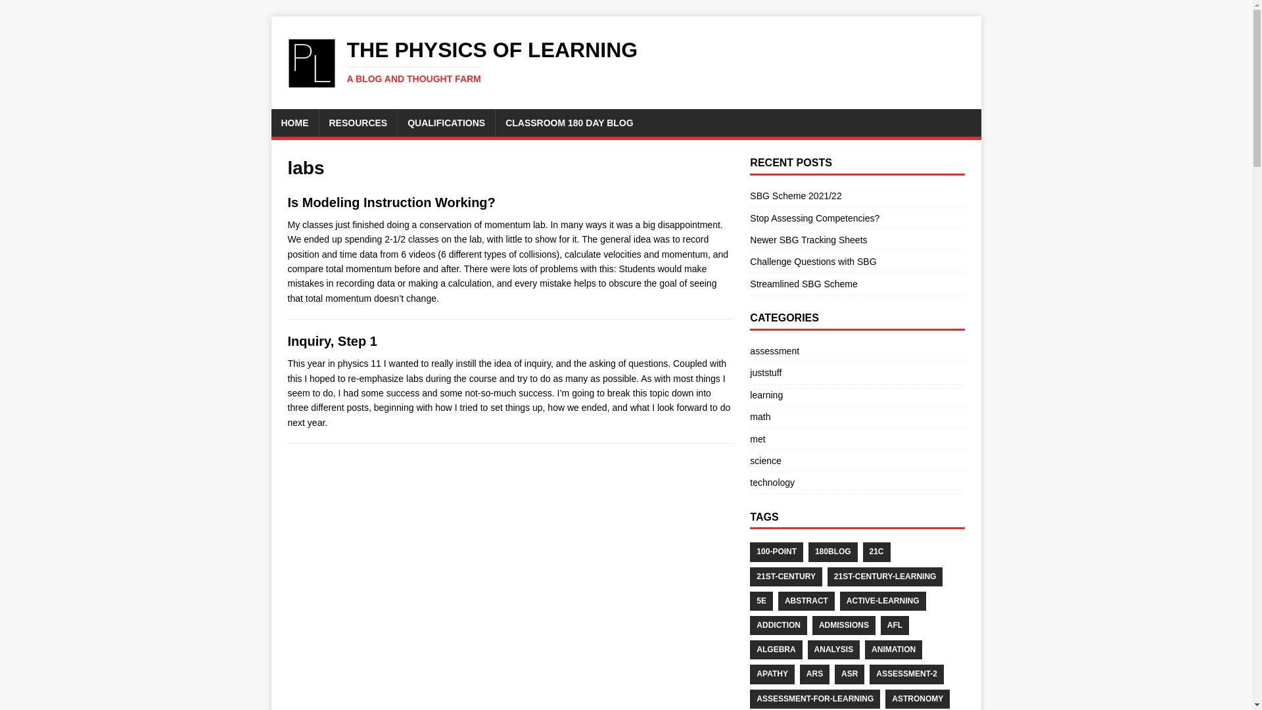 The image size is (1262, 710). I want to click on 100-point, so click(776, 552).